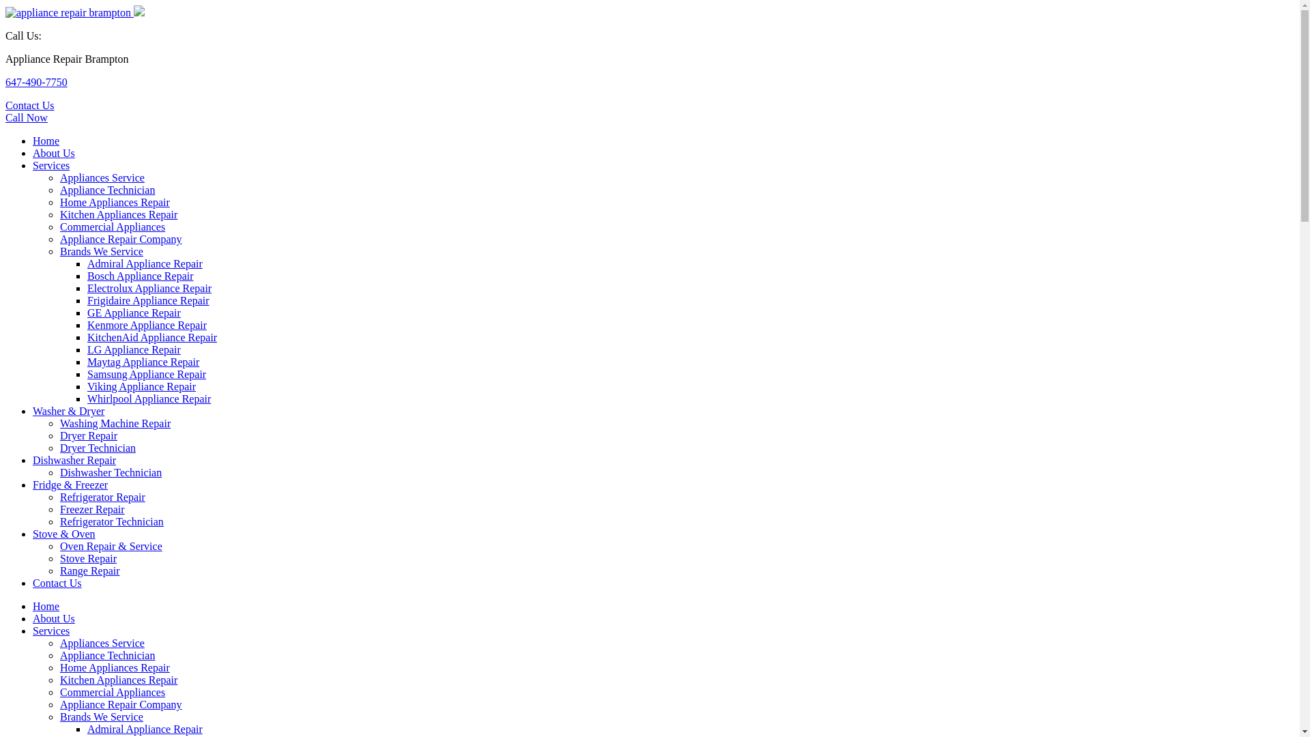 Image resolution: width=1310 pixels, height=737 pixels. Describe the element at coordinates (142, 386) in the screenshot. I see `Viking Appliance Repair` at that location.